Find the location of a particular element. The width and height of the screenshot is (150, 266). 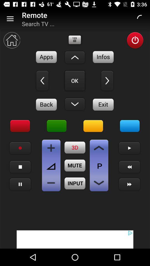

next arrow option is located at coordinates (129, 148).